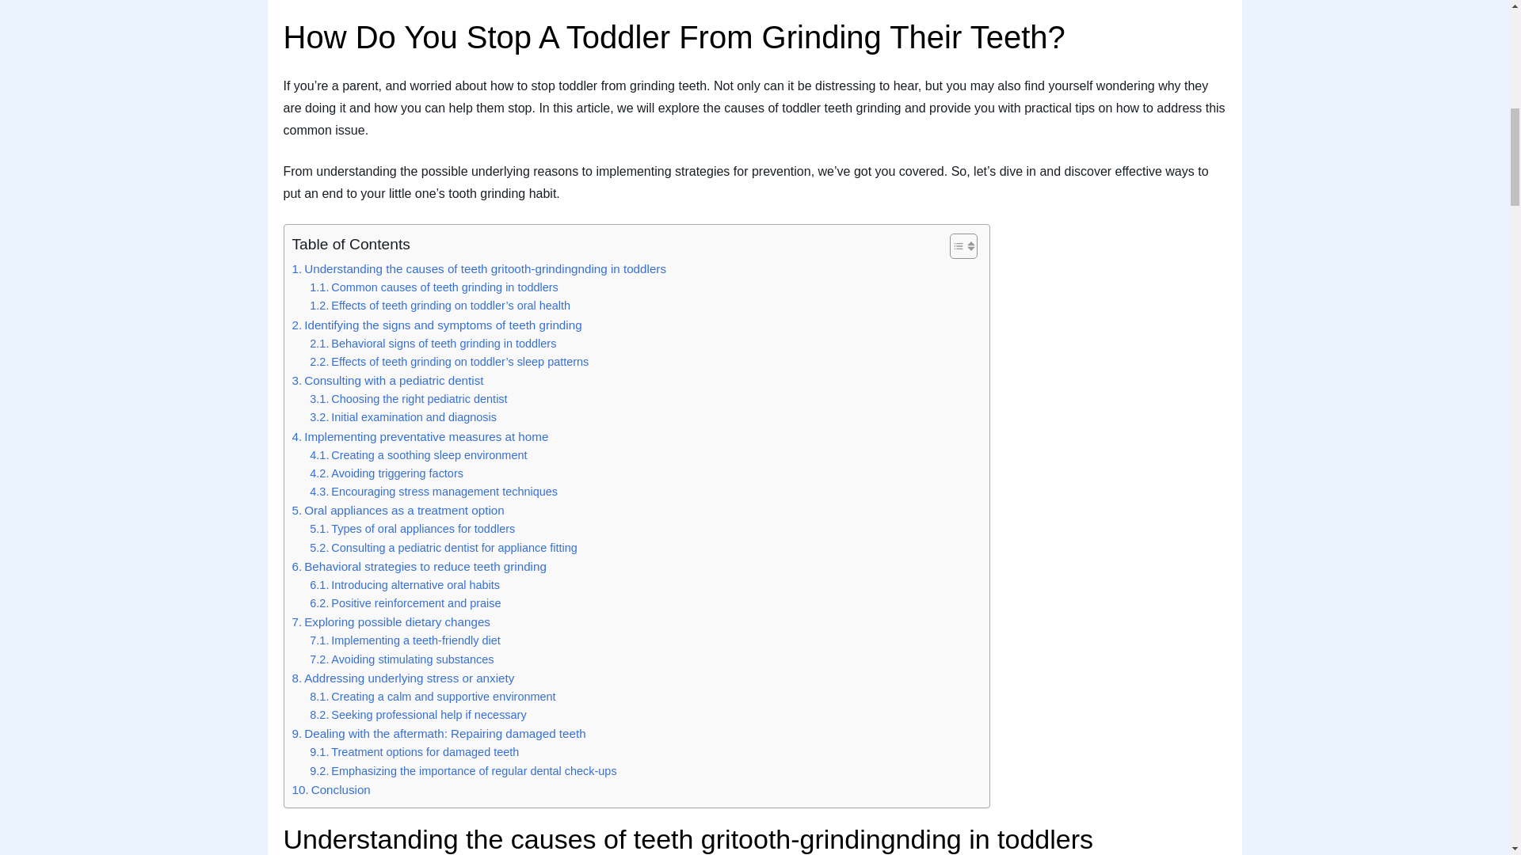  I want to click on Common causes of teeth grinding in toddlers, so click(434, 287).